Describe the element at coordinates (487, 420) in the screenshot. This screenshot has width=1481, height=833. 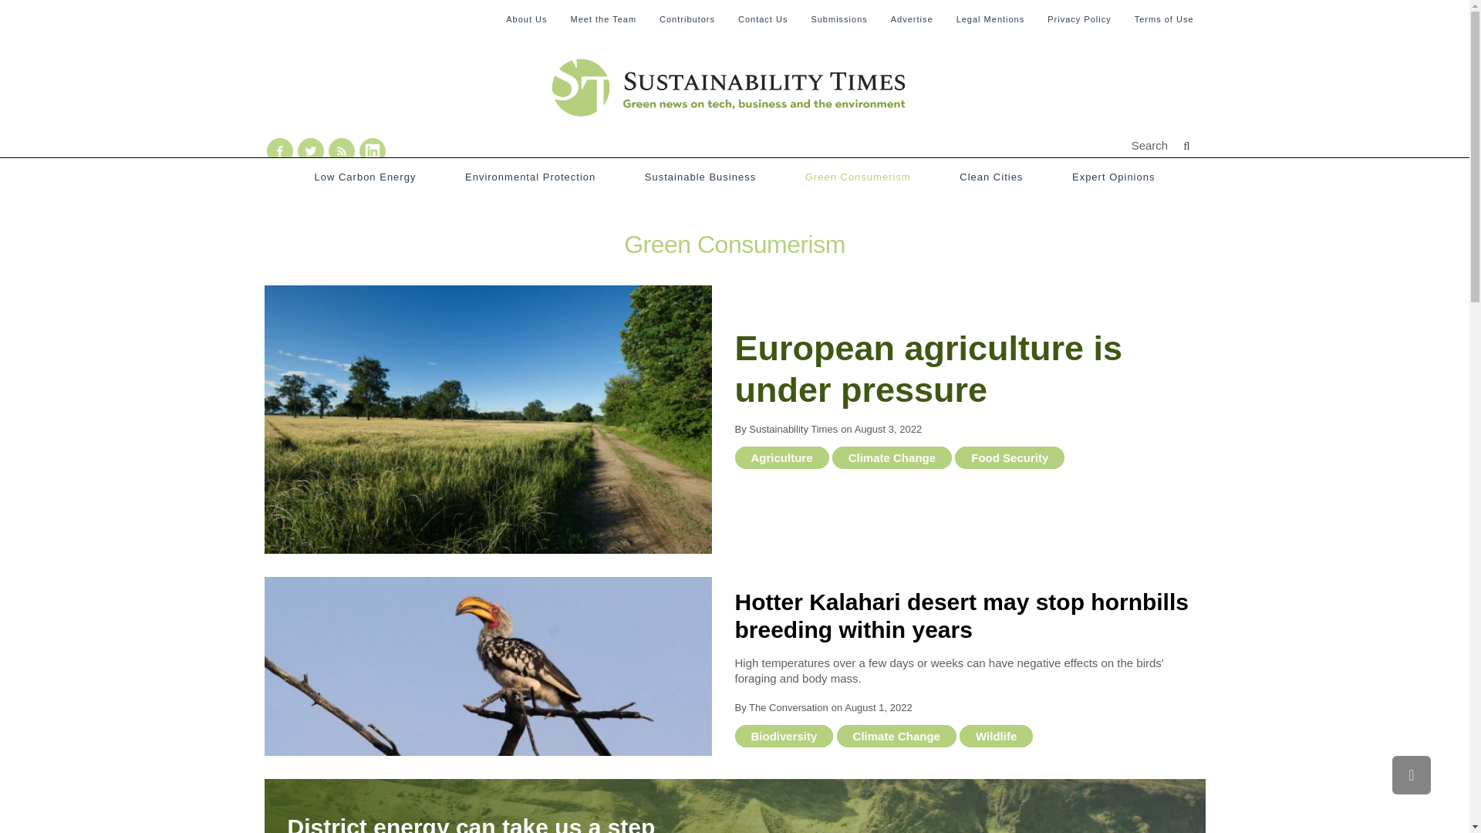
I see `European agriculture is under pressure` at that location.